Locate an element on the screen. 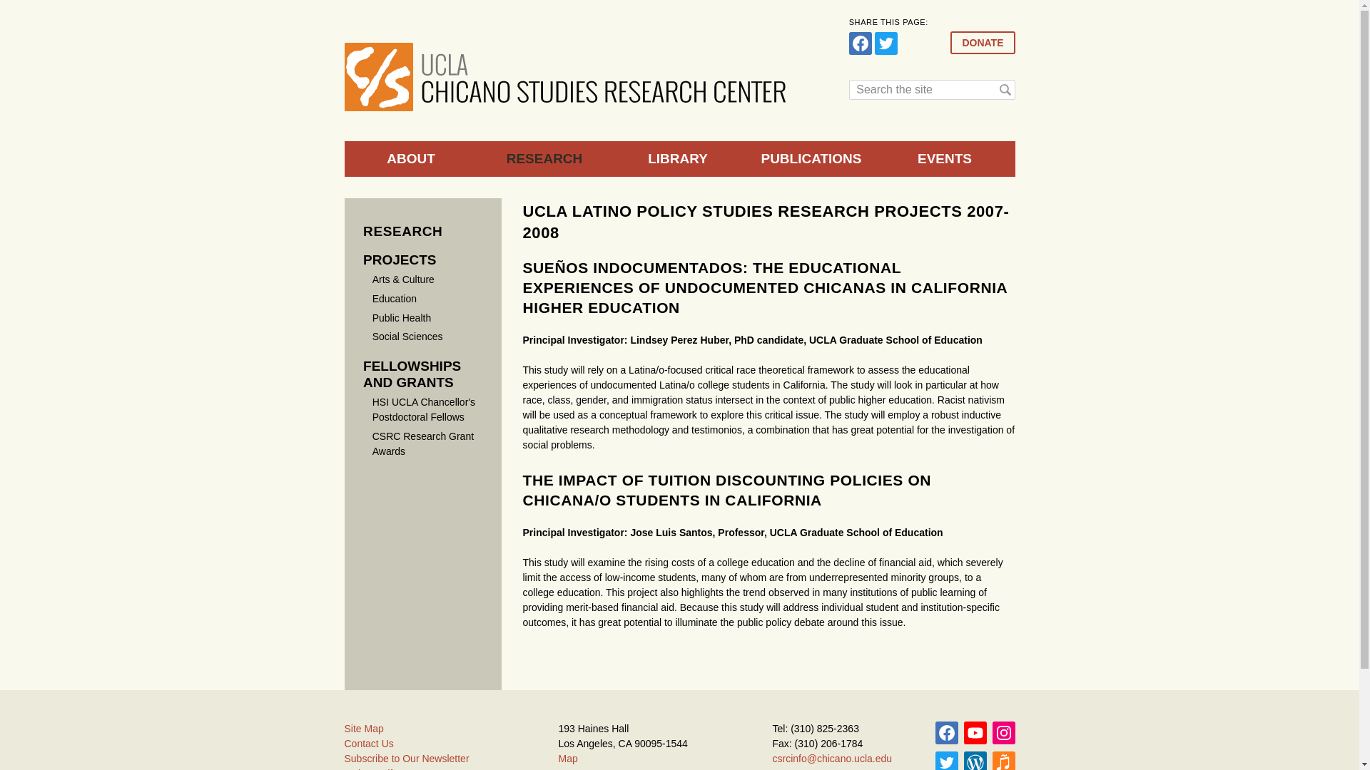 The image size is (1370, 770). Home is located at coordinates (565, 77).